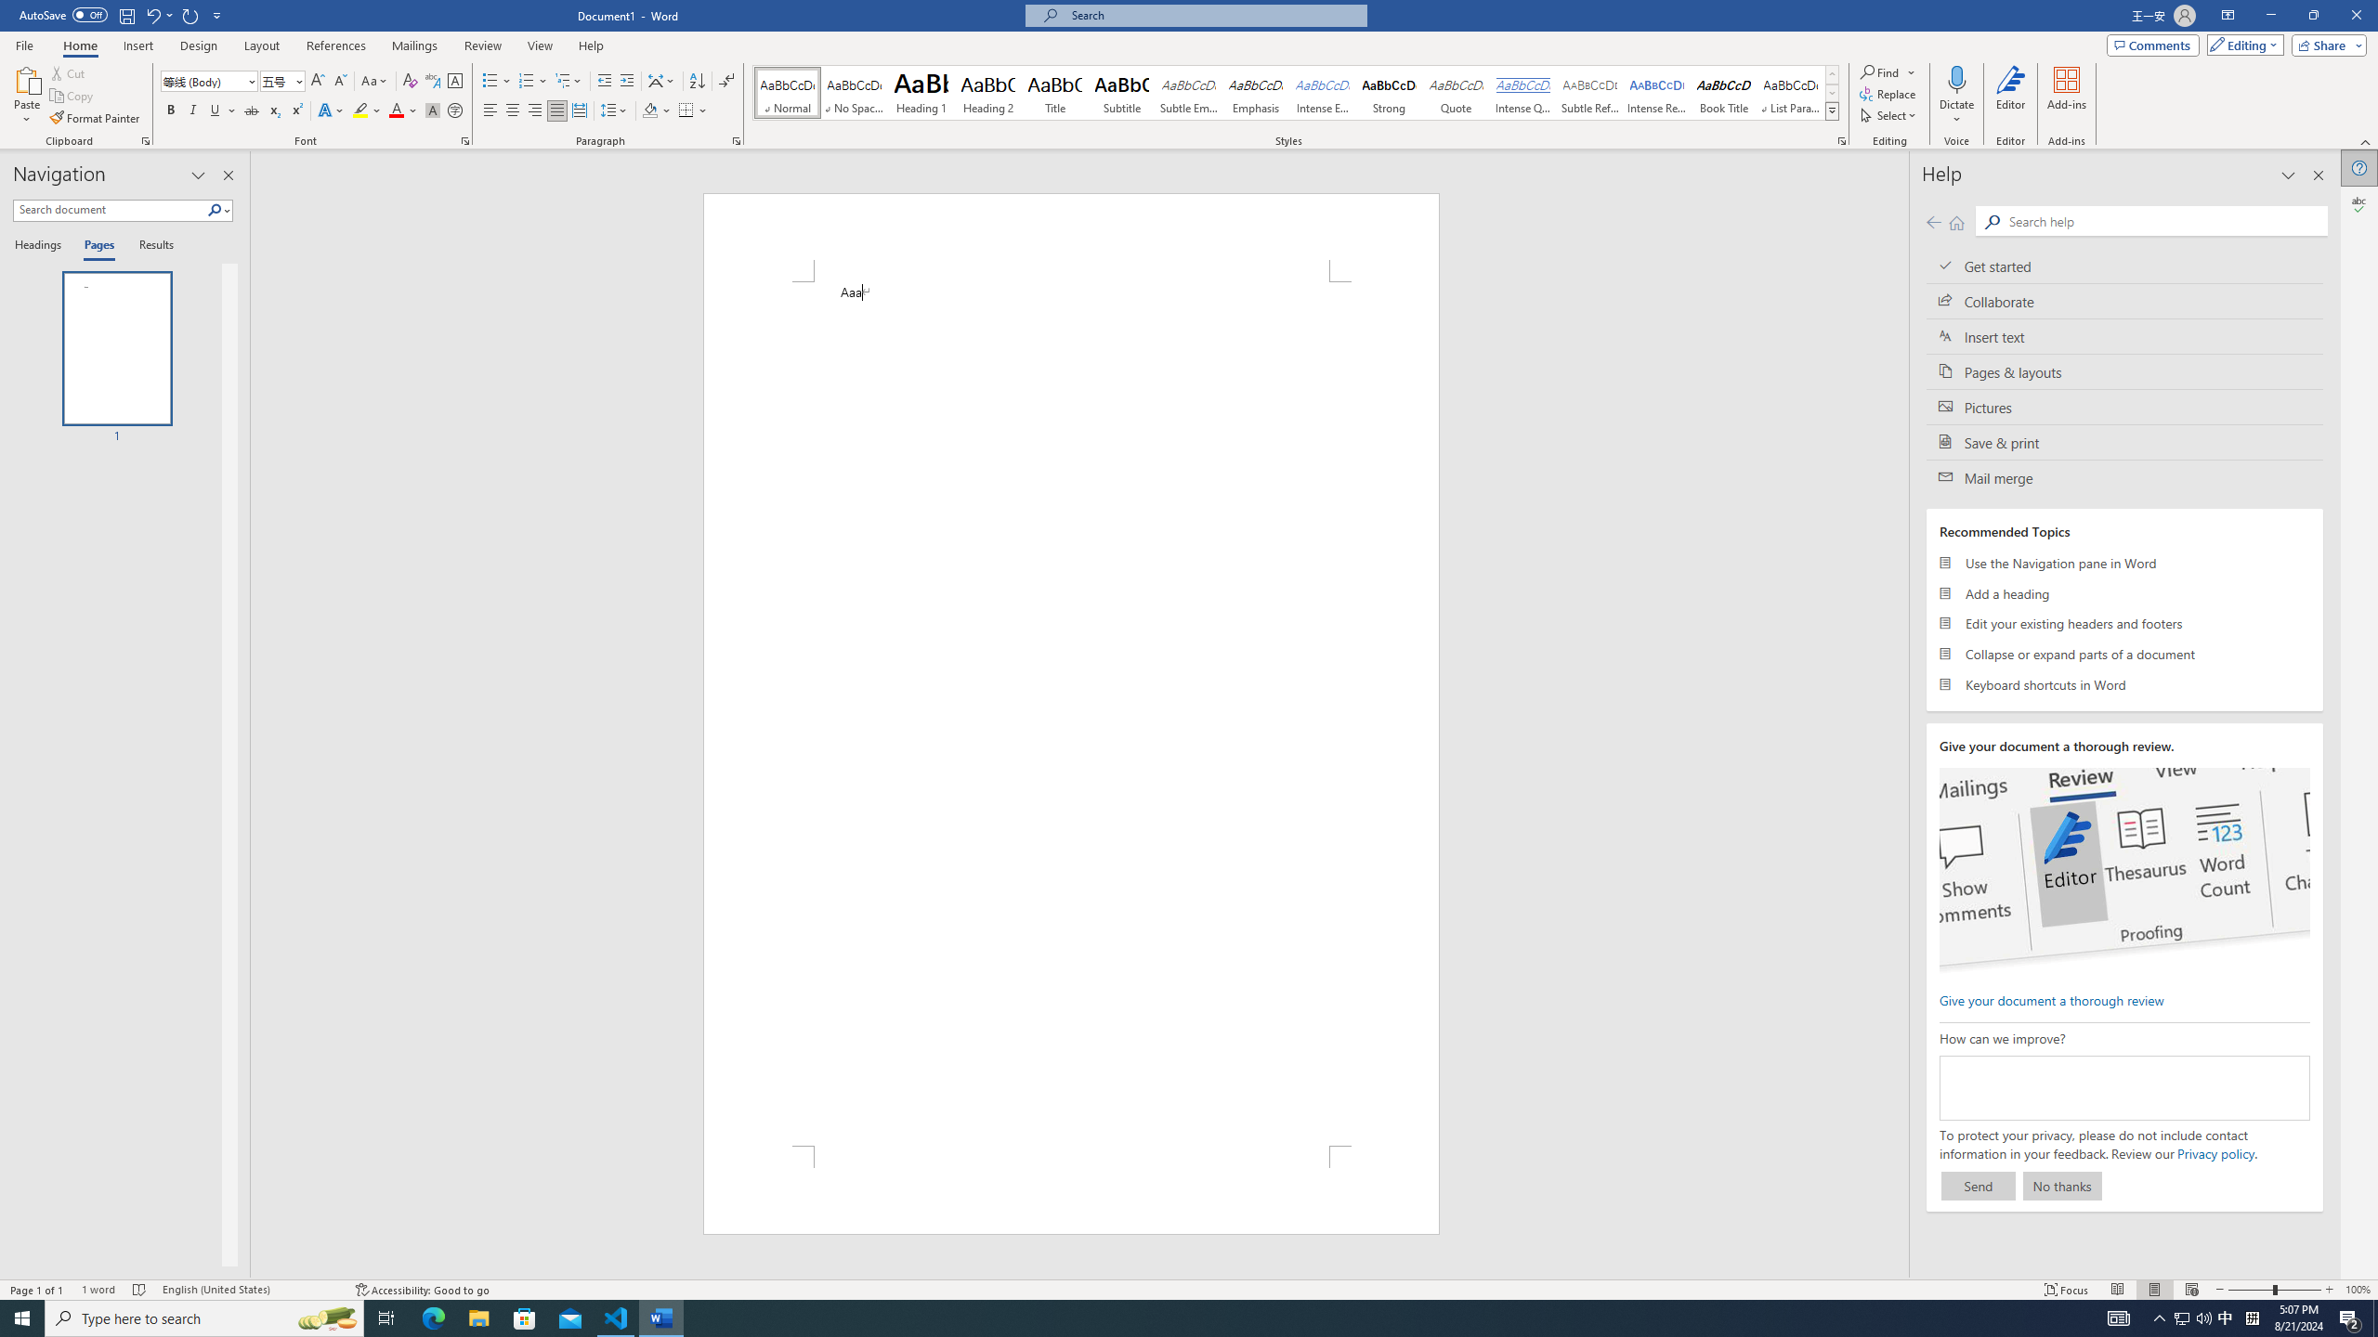  I want to click on Strong, so click(1388, 93).